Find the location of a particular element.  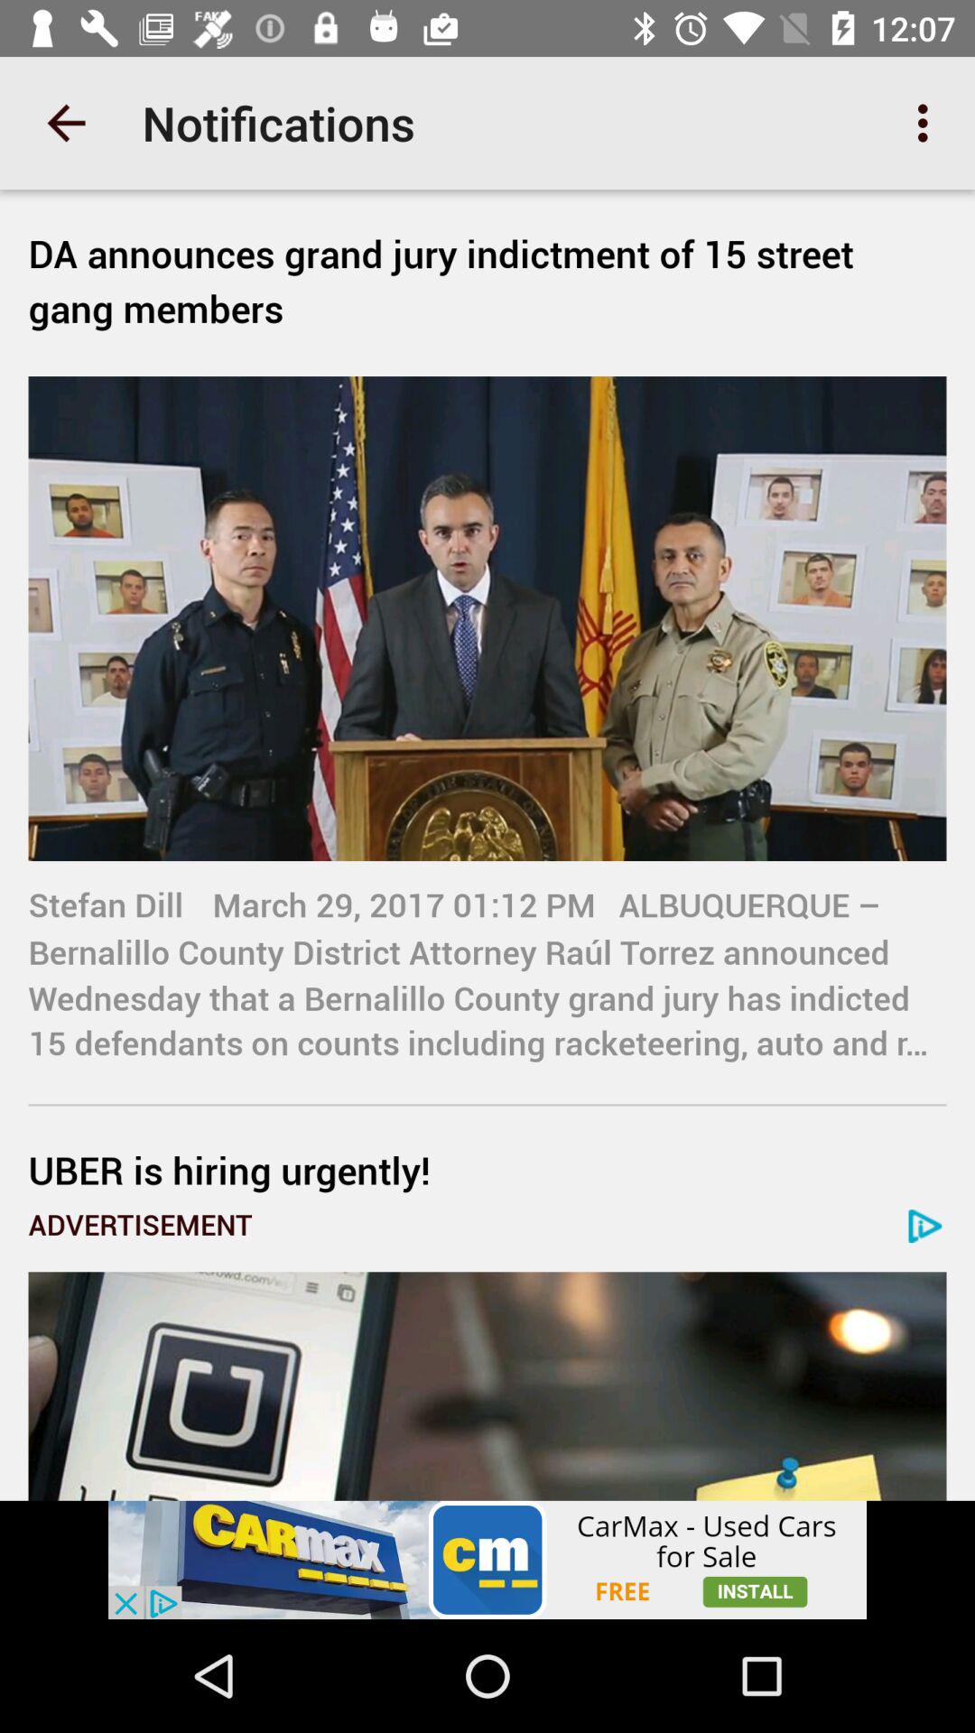

swipe until uber is hiring icon is located at coordinates (487, 1170).